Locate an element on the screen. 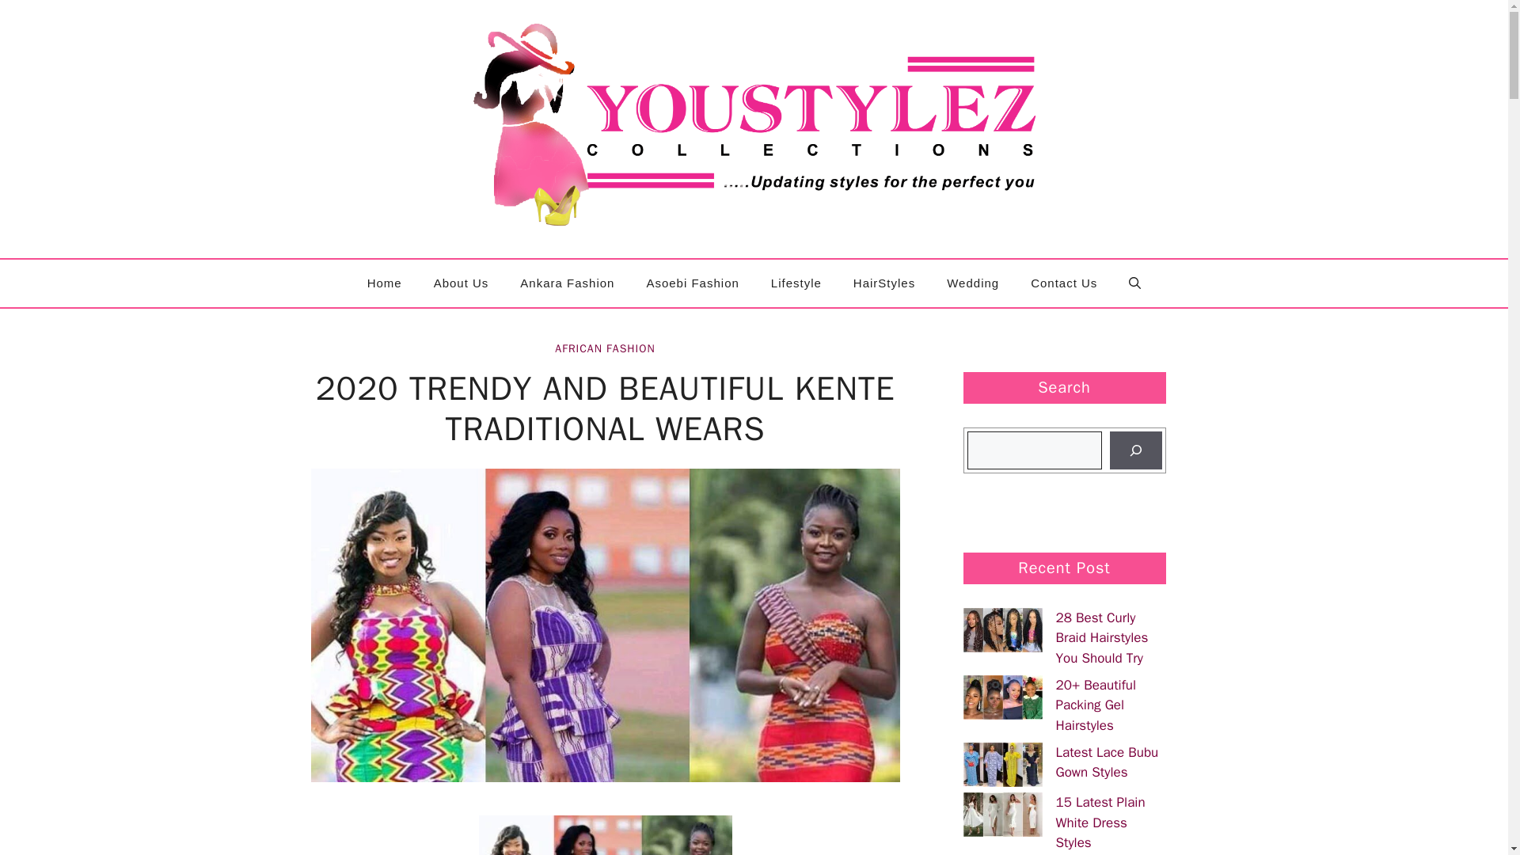 Image resolution: width=1520 pixels, height=855 pixels. HairStyles is located at coordinates (883, 283).